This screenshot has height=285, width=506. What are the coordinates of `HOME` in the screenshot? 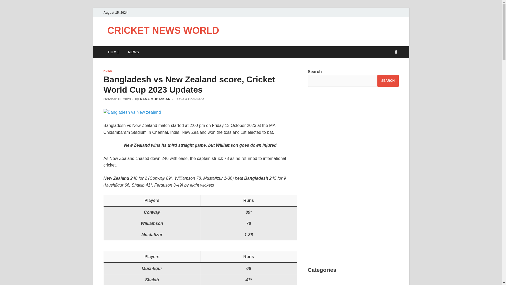 It's located at (113, 52).